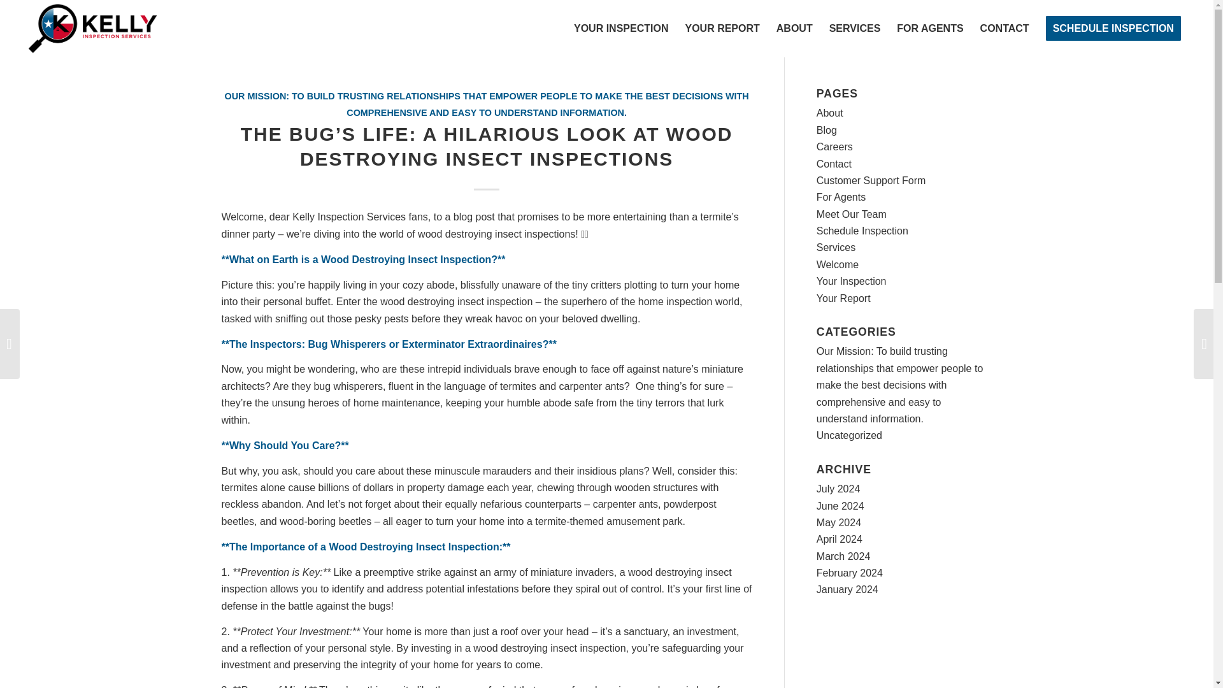 This screenshot has width=1223, height=688. What do you see at coordinates (1005, 28) in the screenshot?
I see `CONTACT` at bounding box center [1005, 28].